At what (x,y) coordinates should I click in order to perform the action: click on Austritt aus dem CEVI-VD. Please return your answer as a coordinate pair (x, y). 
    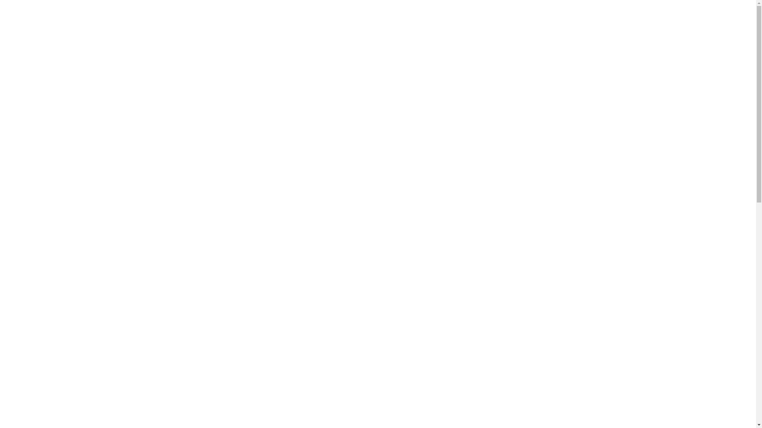
    Looking at the image, I should click on (67, 258).